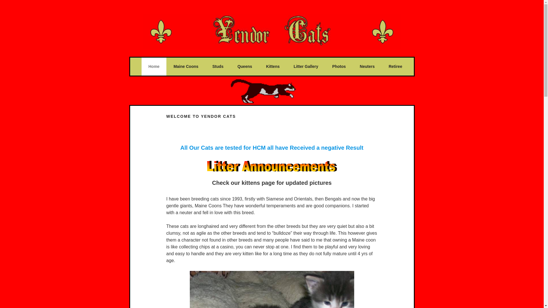 The image size is (548, 308). Describe the element at coordinates (306, 67) in the screenshot. I see `Litter Gallery` at that location.